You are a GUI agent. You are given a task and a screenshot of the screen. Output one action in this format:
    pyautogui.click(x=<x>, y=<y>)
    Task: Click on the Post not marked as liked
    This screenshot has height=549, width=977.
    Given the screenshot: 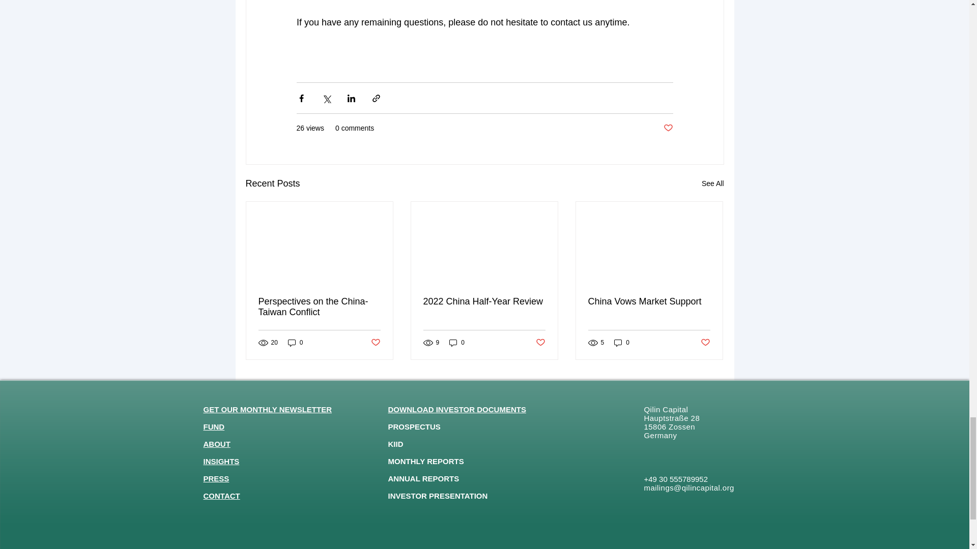 What is the action you would take?
    pyautogui.click(x=540, y=343)
    